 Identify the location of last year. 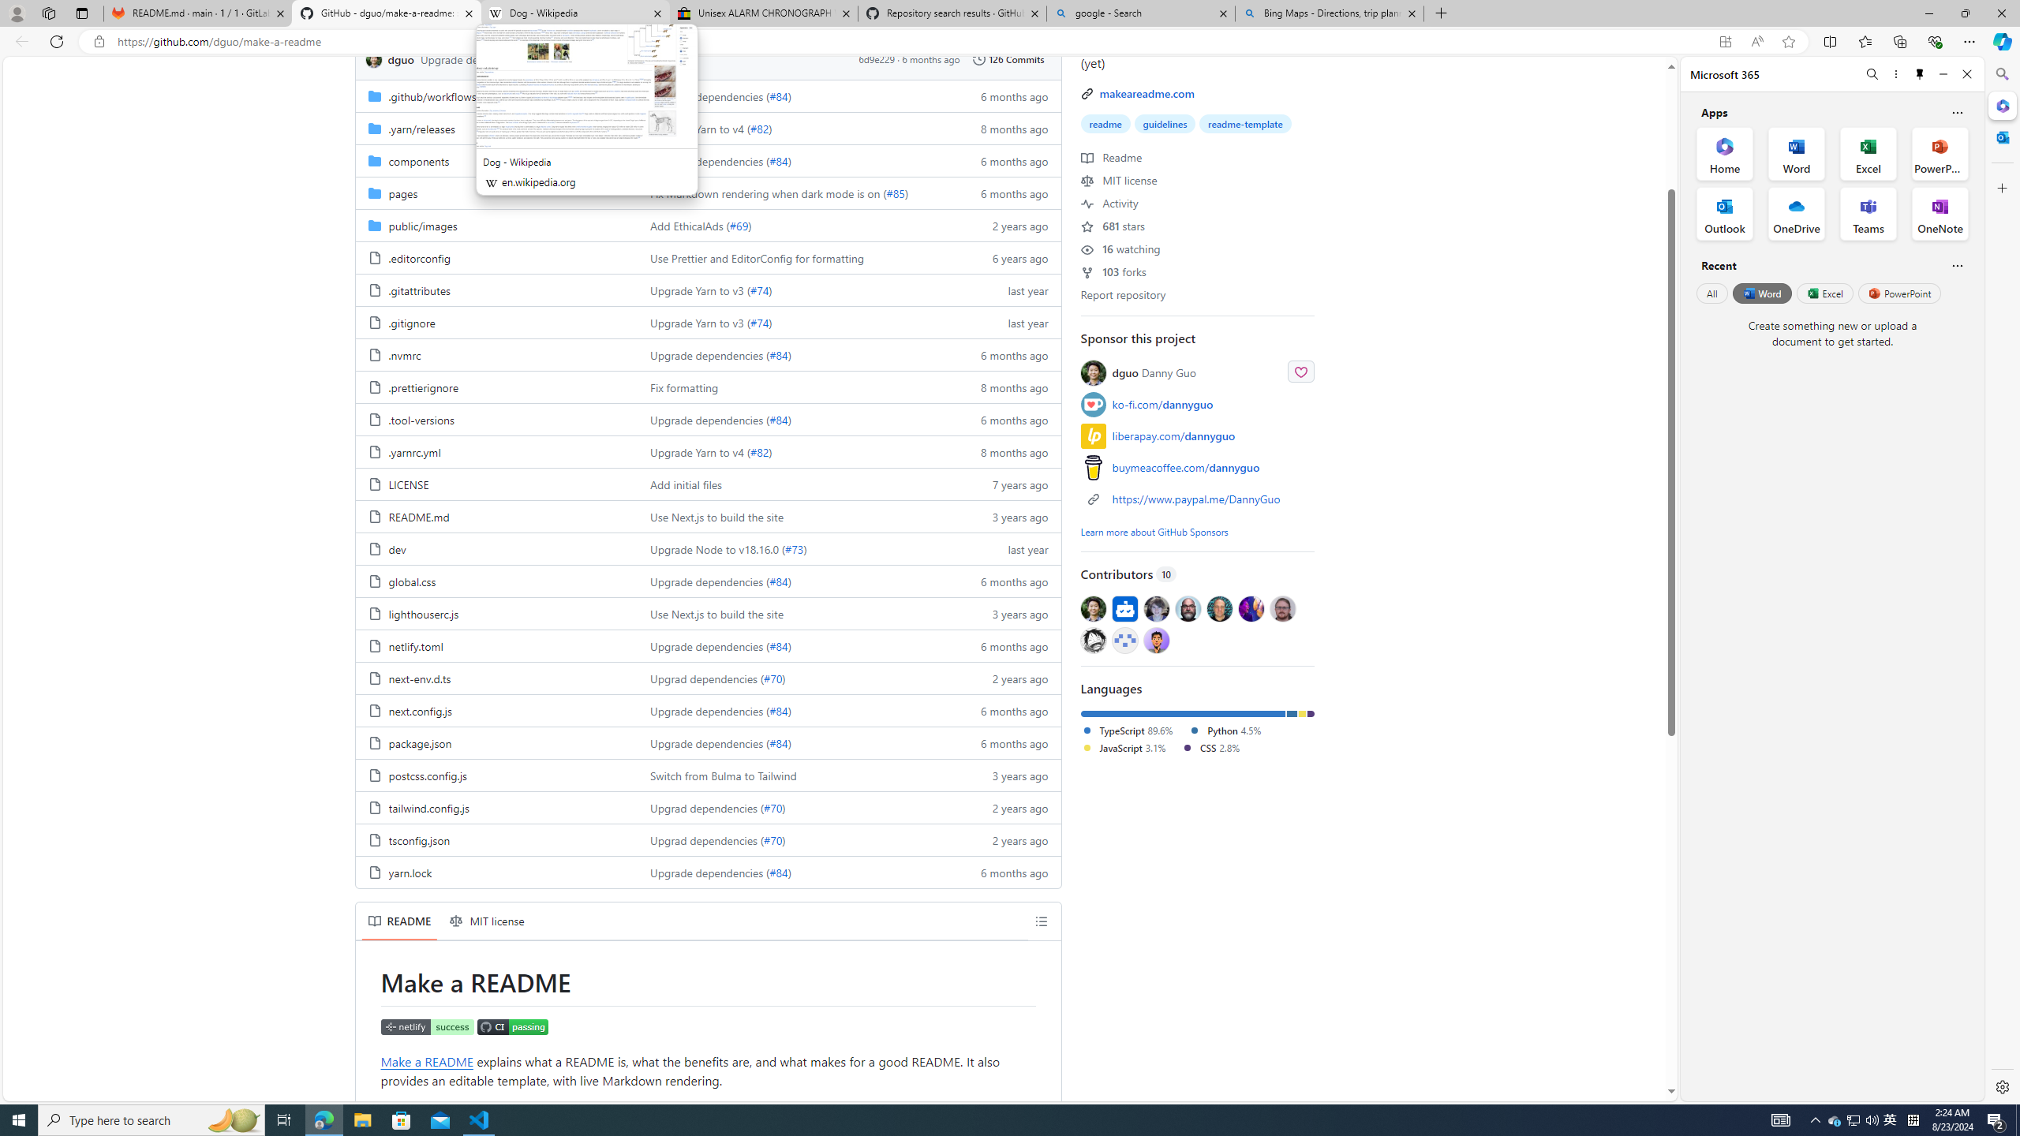
(1007, 548).